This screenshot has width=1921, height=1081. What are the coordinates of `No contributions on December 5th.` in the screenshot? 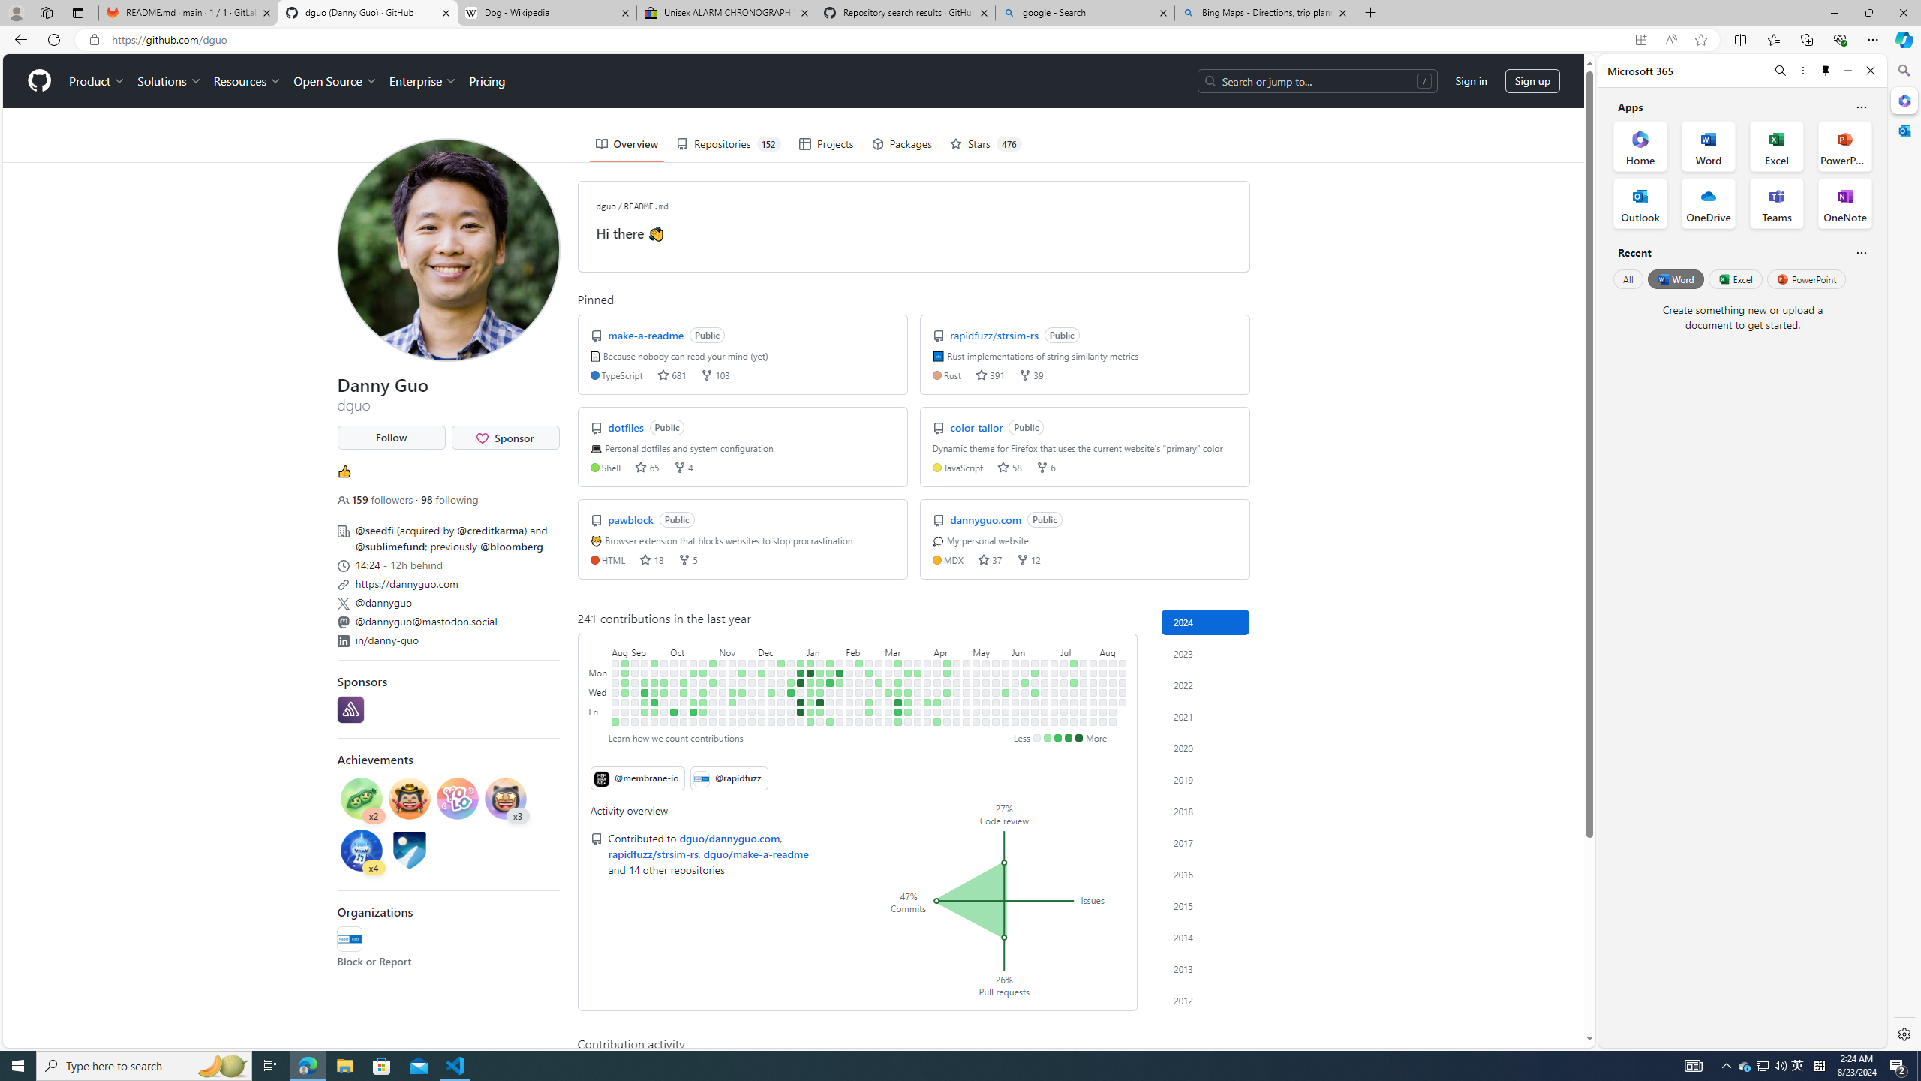 It's located at (762, 682).